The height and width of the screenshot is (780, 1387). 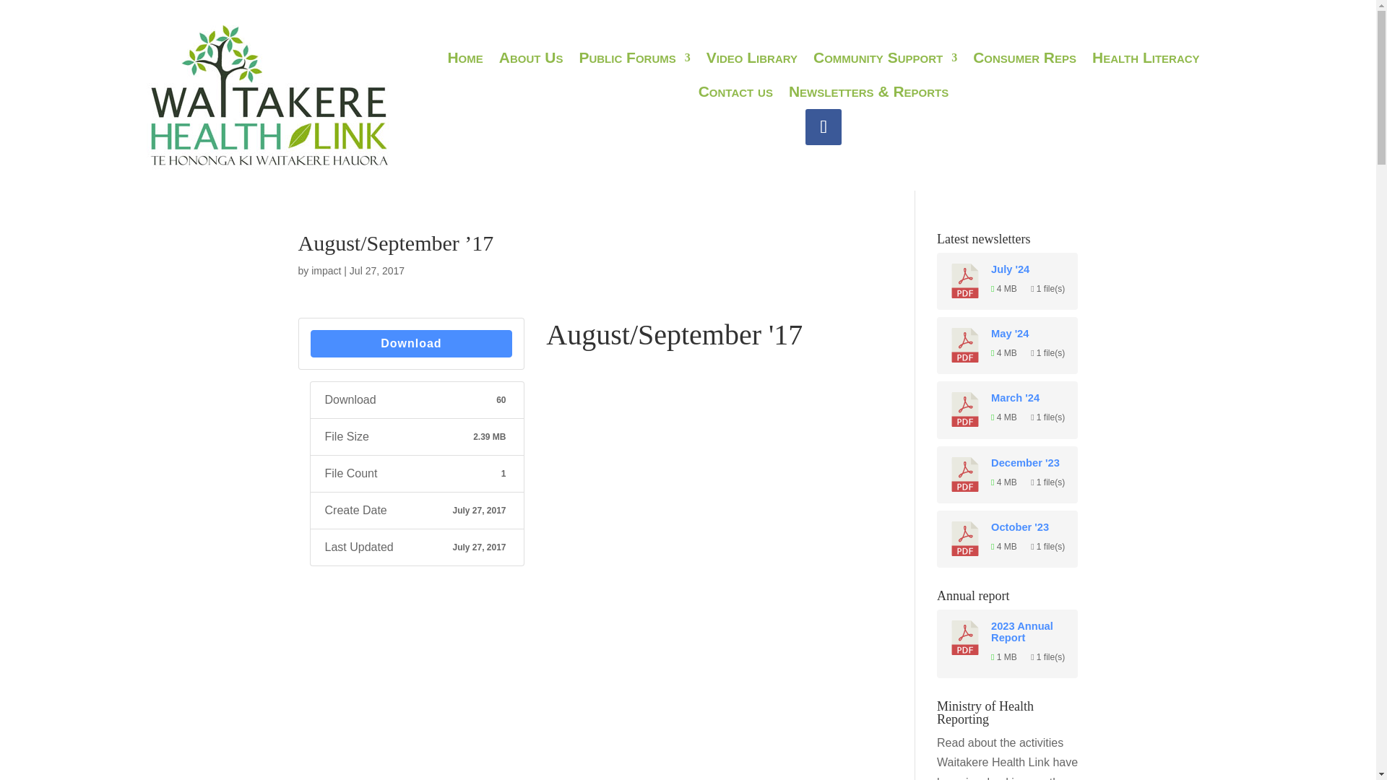 I want to click on Health Literacy, so click(x=1146, y=60).